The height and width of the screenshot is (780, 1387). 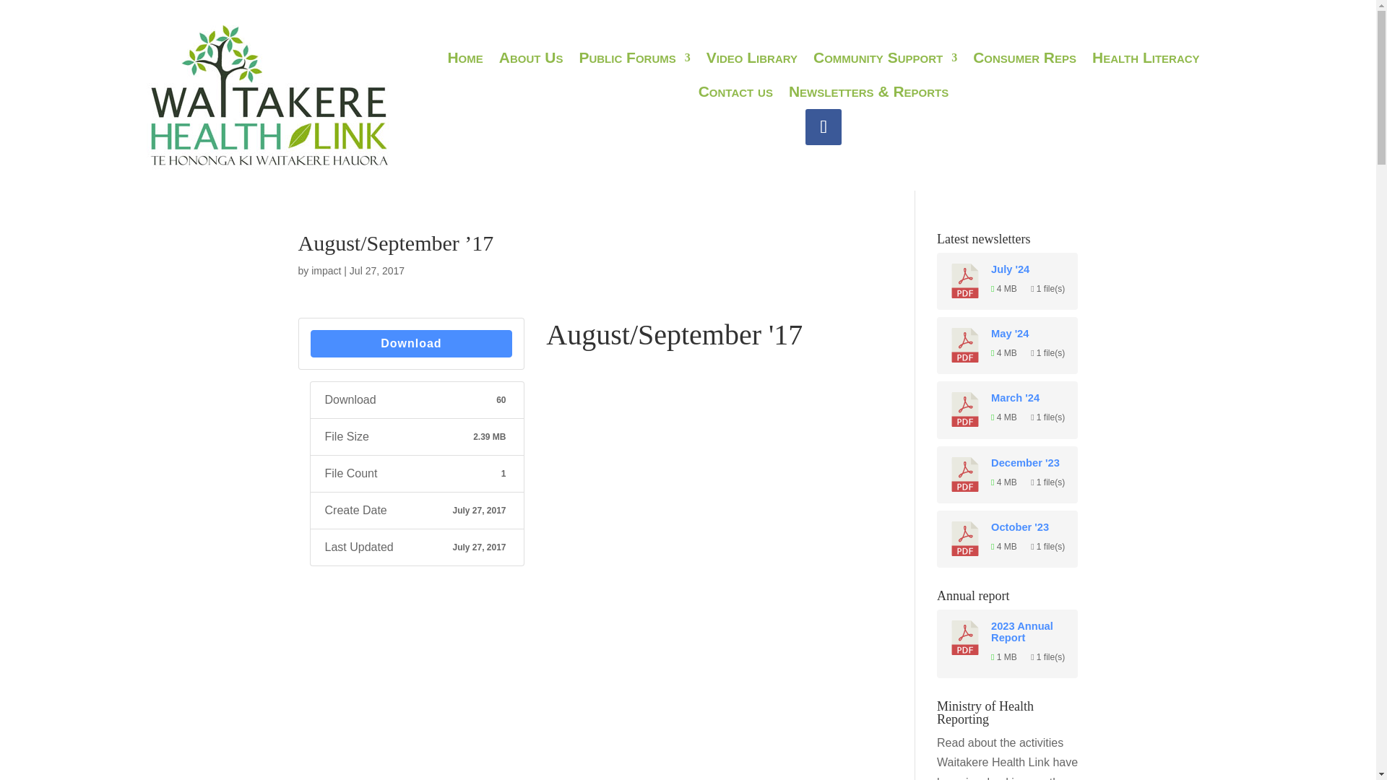 I want to click on Health Literacy, so click(x=1146, y=60).